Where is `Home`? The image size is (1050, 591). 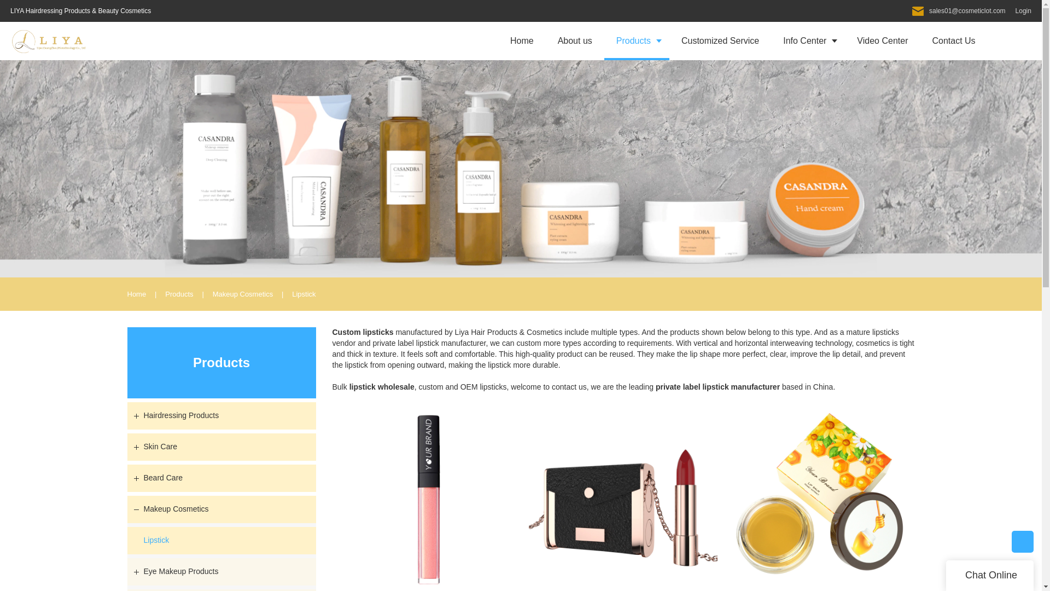
Home is located at coordinates (522, 40).